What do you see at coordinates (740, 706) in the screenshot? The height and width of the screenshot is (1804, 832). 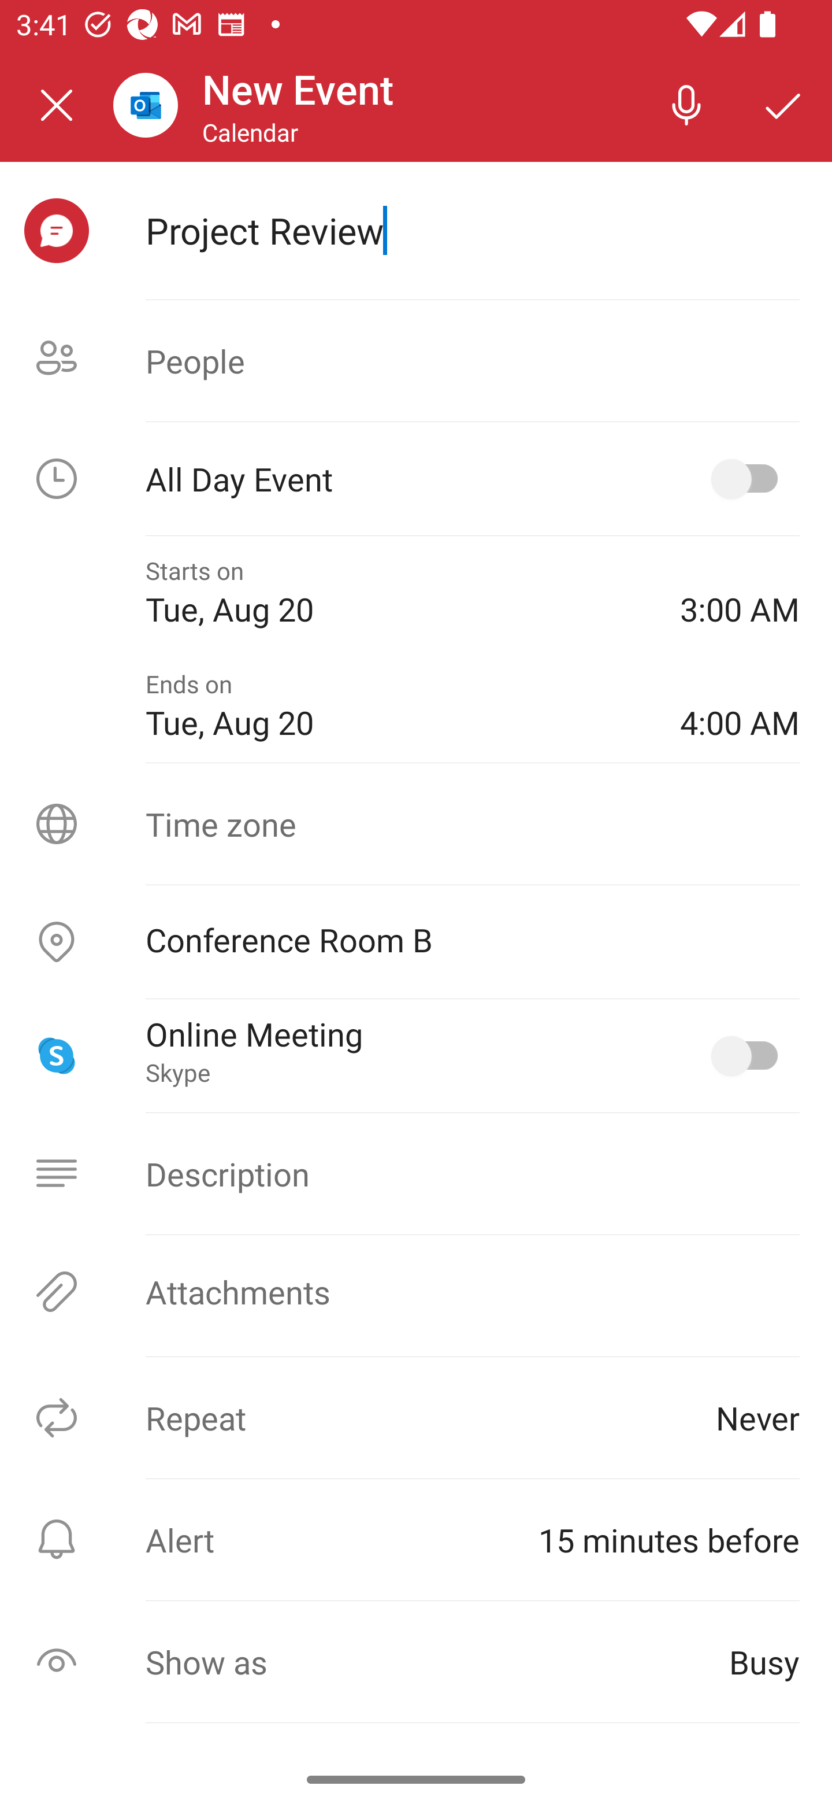 I see `4:00 AM` at bounding box center [740, 706].